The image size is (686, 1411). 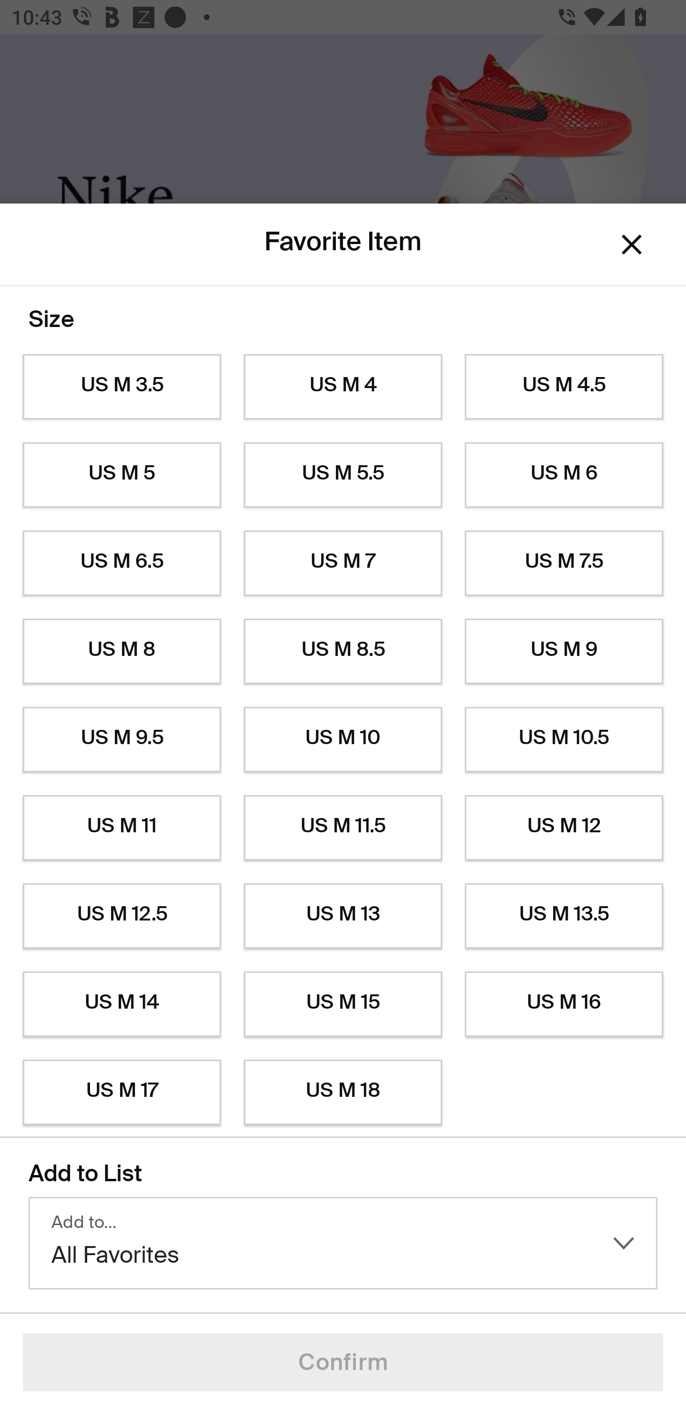 I want to click on US M 9.5, so click(x=121, y=740).